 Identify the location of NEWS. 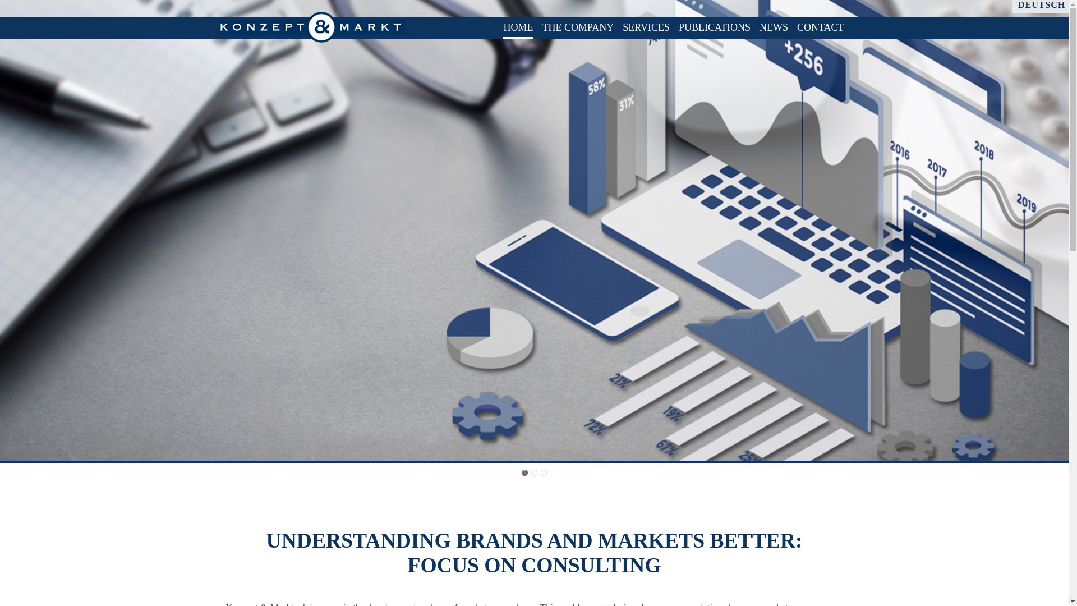
(774, 27).